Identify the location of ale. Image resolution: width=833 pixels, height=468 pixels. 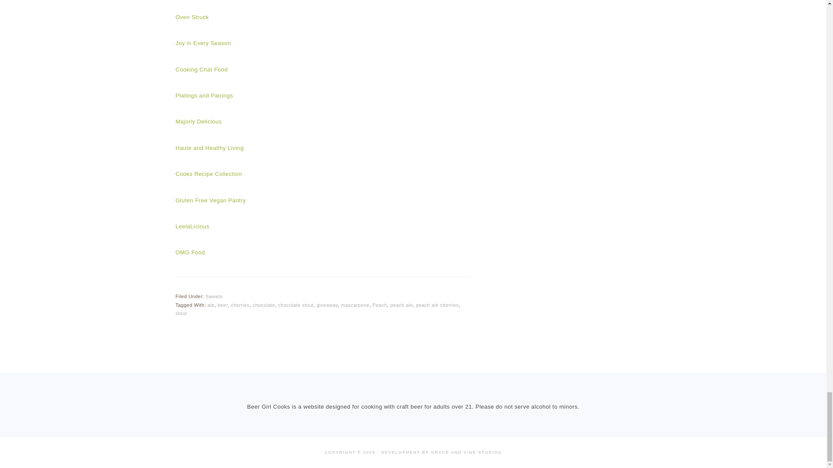
(211, 305).